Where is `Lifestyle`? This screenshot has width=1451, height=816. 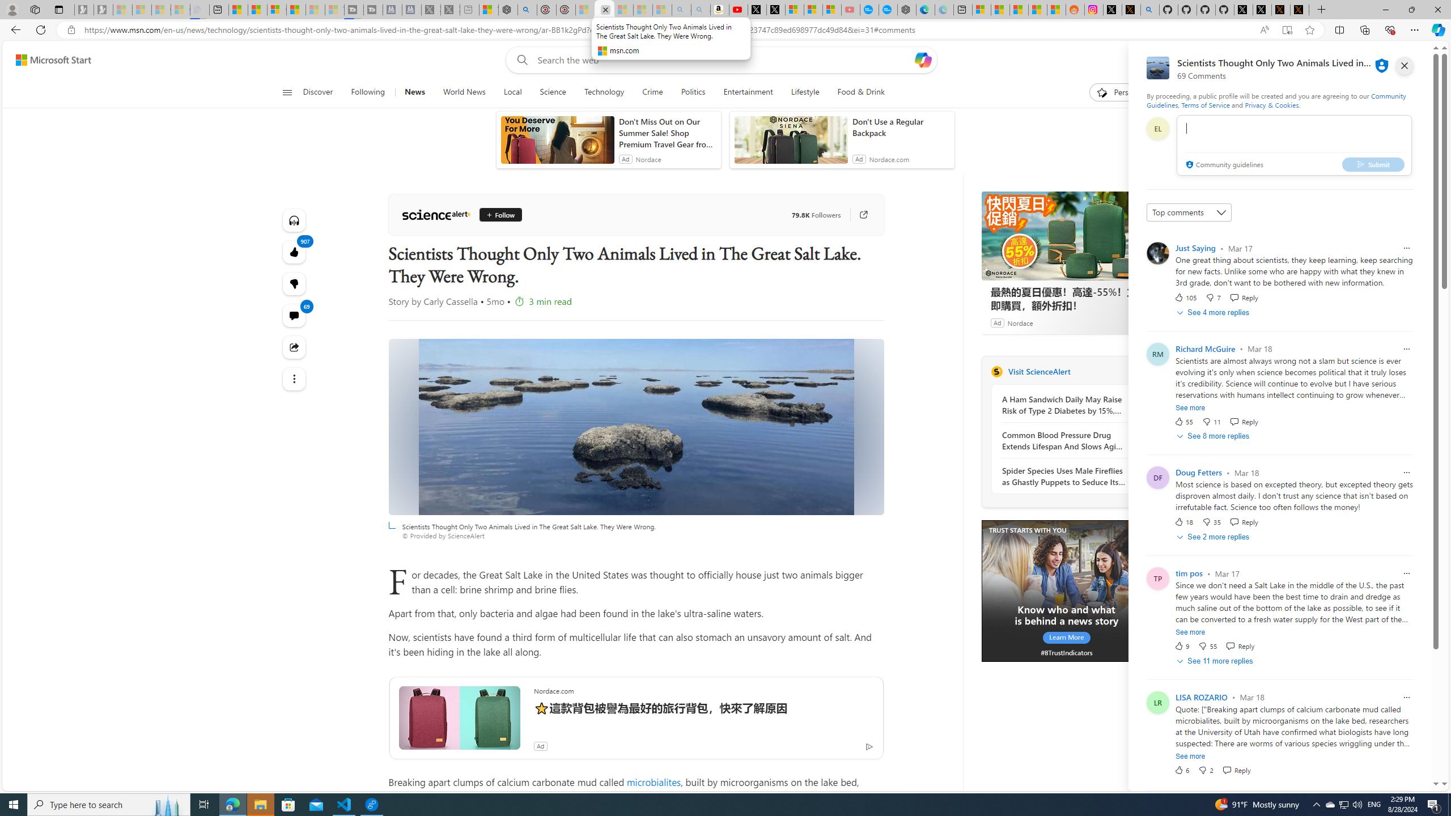
Lifestyle is located at coordinates (805, 92).